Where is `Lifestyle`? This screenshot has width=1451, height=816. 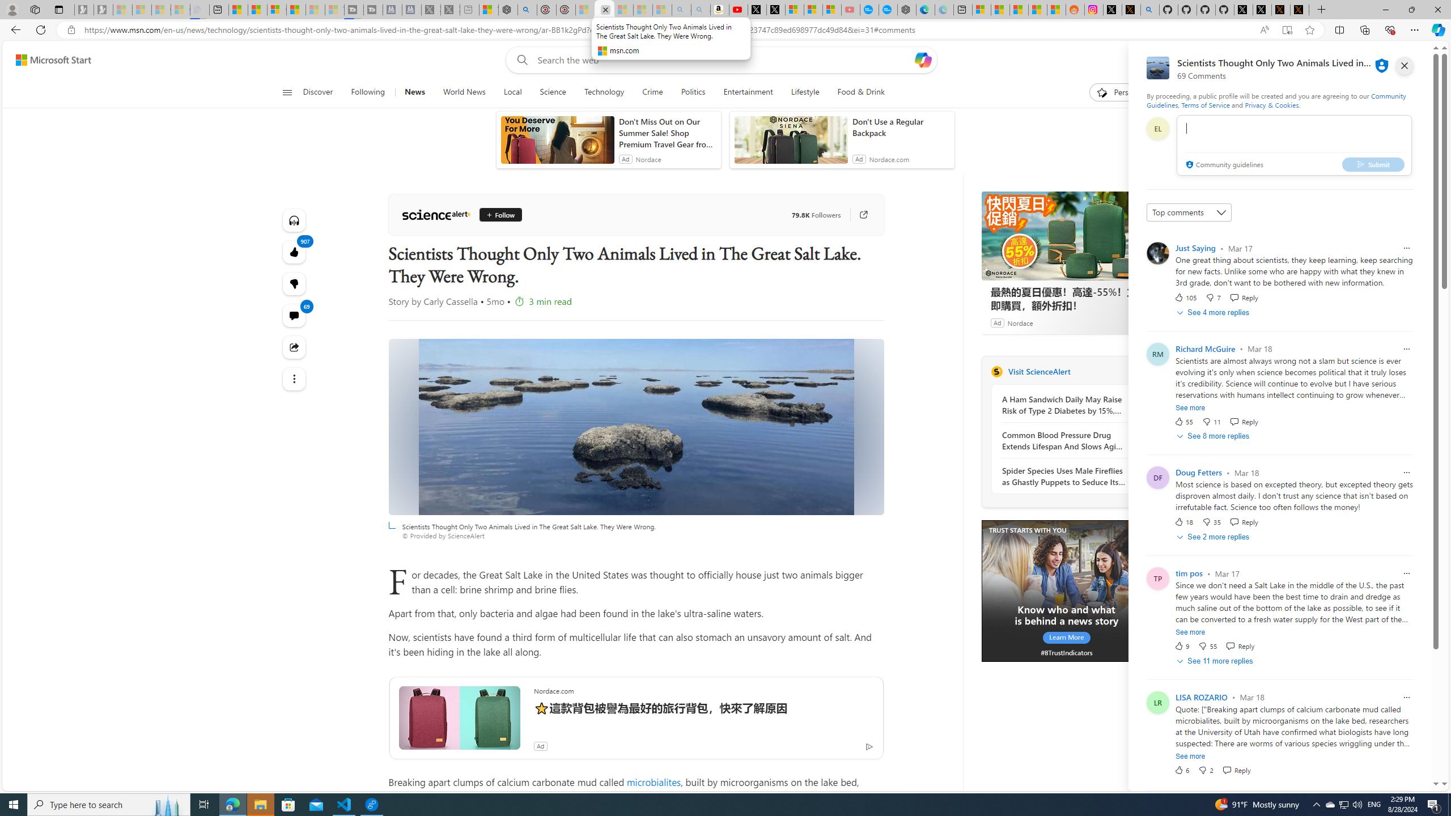
Lifestyle is located at coordinates (805, 92).